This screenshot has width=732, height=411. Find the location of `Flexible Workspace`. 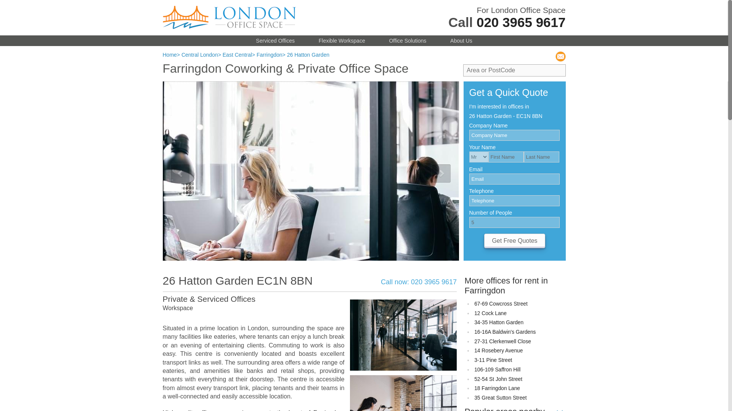

Flexible Workspace is located at coordinates (342, 40).